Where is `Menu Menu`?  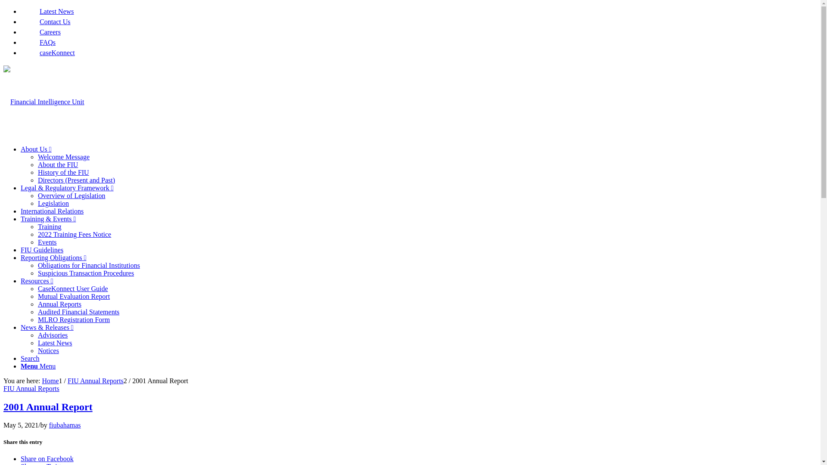
Menu Menu is located at coordinates (38, 366).